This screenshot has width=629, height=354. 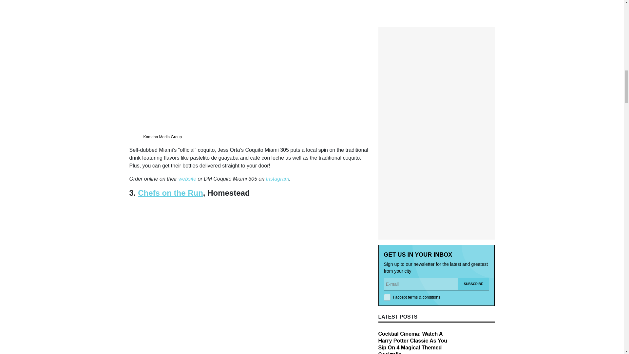 I want to click on website, so click(x=187, y=179).